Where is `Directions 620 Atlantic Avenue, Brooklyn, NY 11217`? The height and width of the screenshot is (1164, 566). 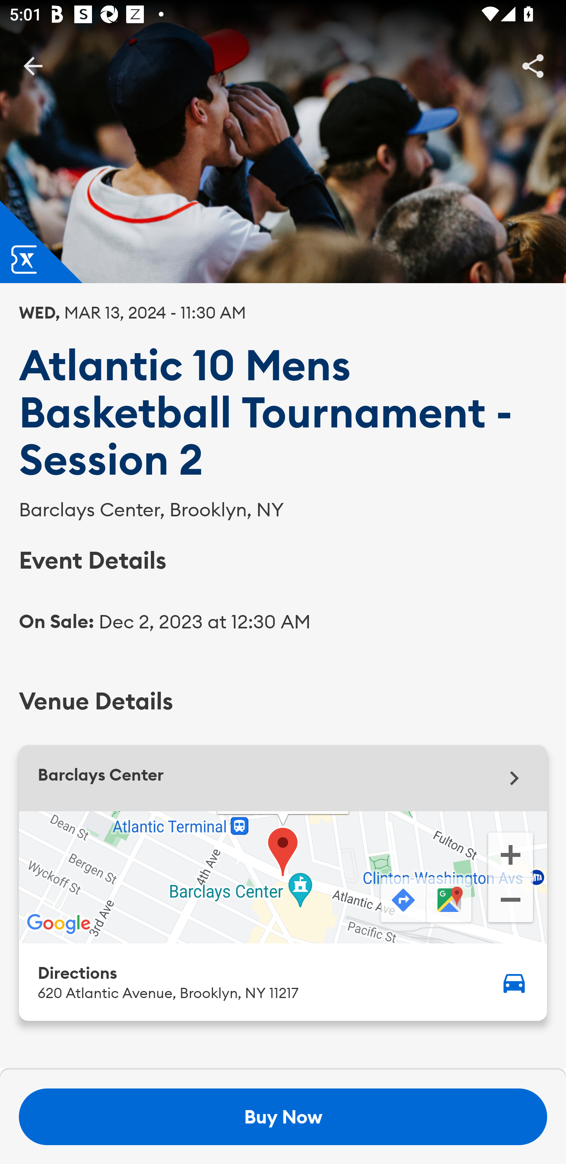 Directions 620 Atlantic Avenue, Brooklyn, NY 11217 is located at coordinates (283, 982).